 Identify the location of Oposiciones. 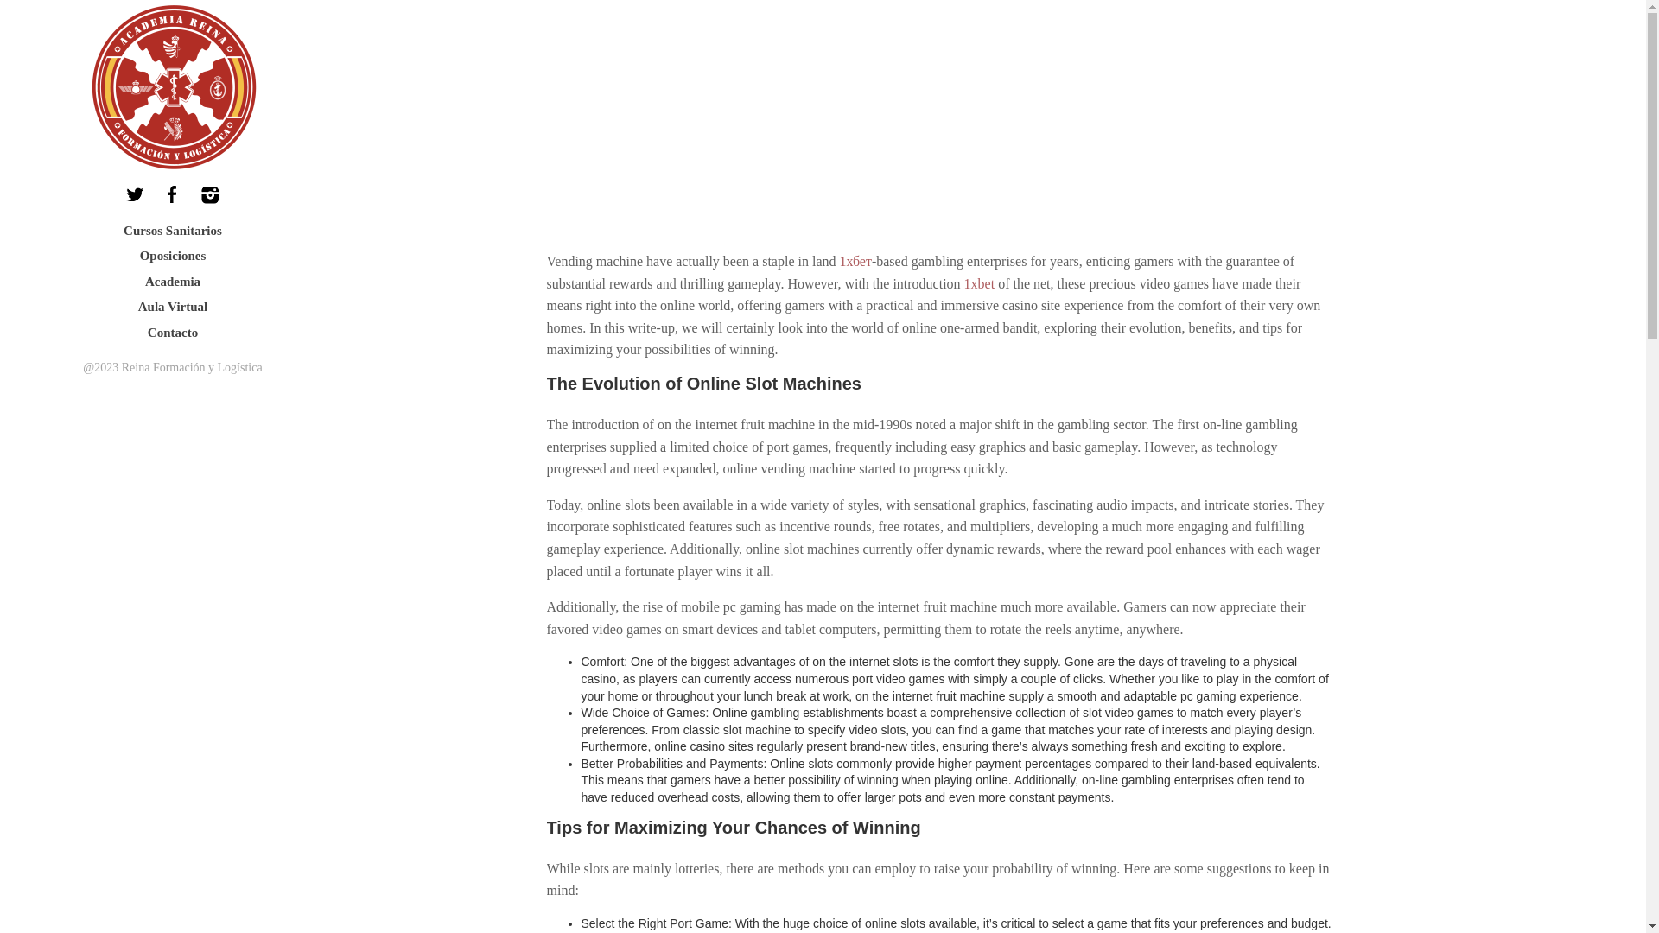
(173, 256).